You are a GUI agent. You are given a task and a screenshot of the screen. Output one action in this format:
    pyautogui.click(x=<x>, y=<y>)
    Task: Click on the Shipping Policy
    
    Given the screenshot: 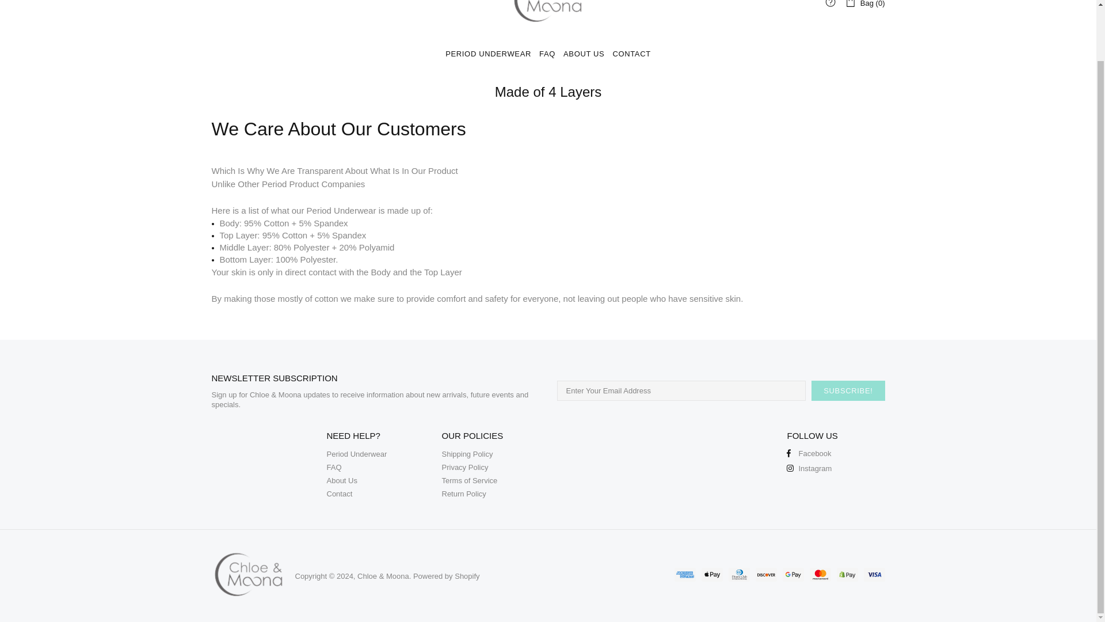 What is the action you would take?
    pyautogui.click(x=467, y=454)
    